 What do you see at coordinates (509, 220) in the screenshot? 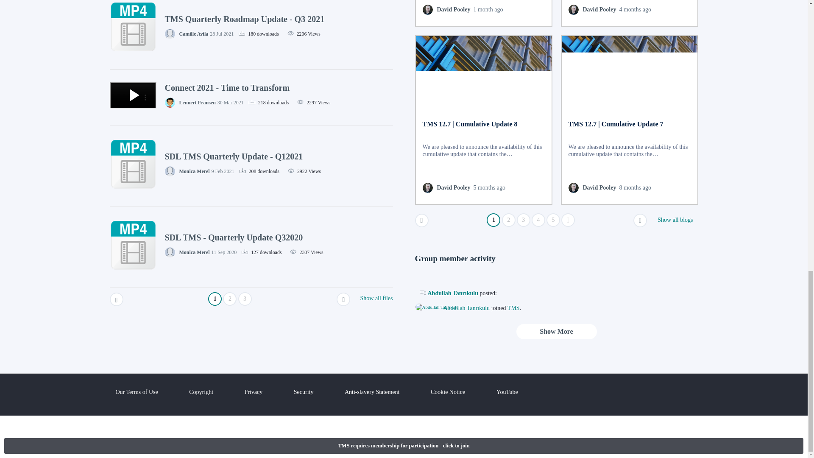
I see `Go to page 2` at bounding box center [509, 220].